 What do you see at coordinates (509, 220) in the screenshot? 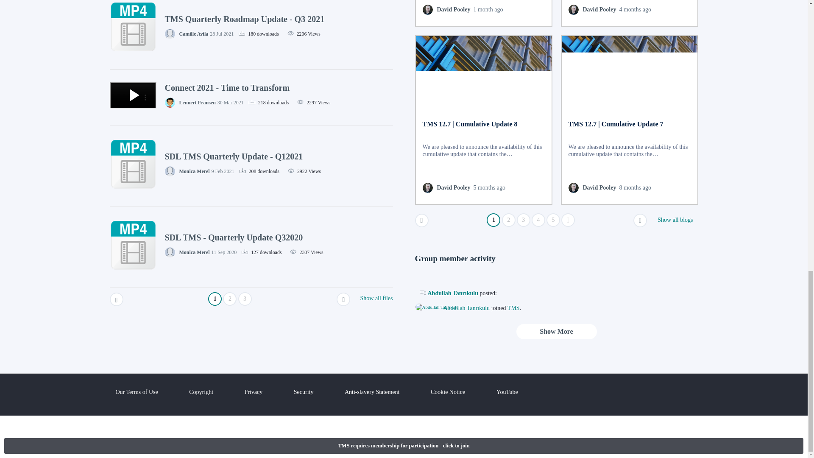
I see `Go to page 2` at bounding box center [509, 220].